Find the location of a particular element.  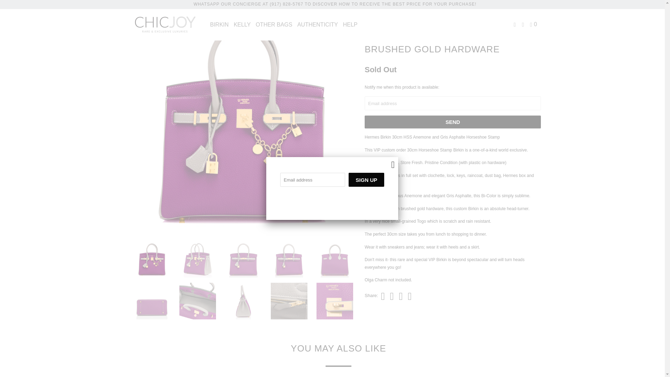

Search is located at coordinates (523, 24).